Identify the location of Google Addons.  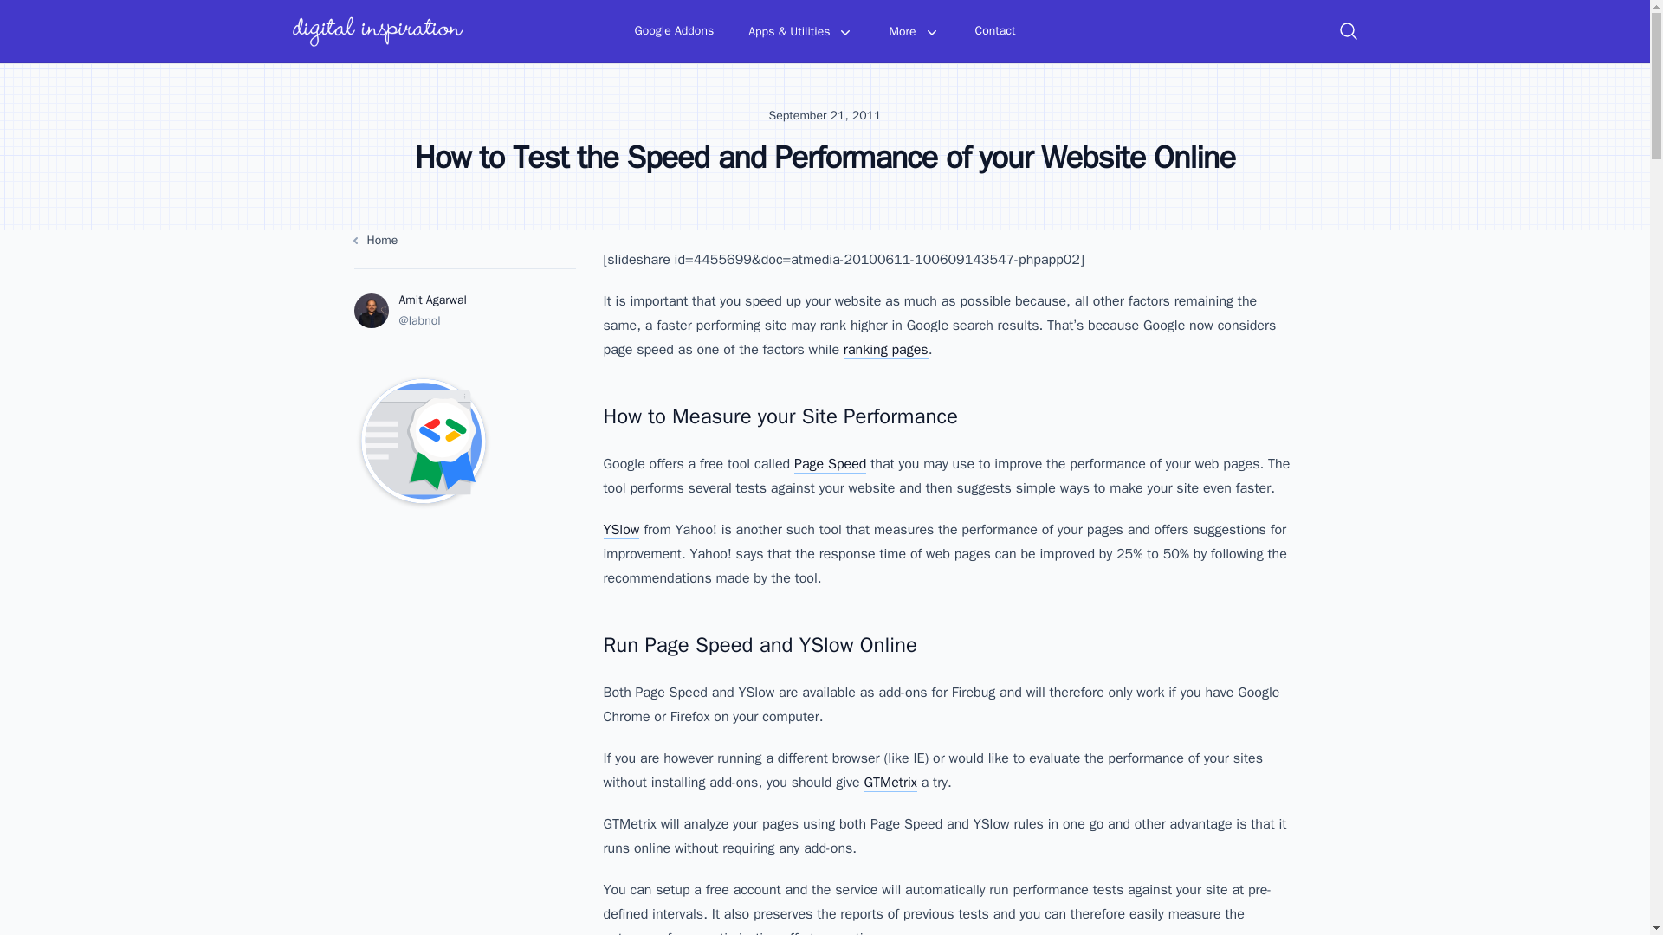
(675, 31).